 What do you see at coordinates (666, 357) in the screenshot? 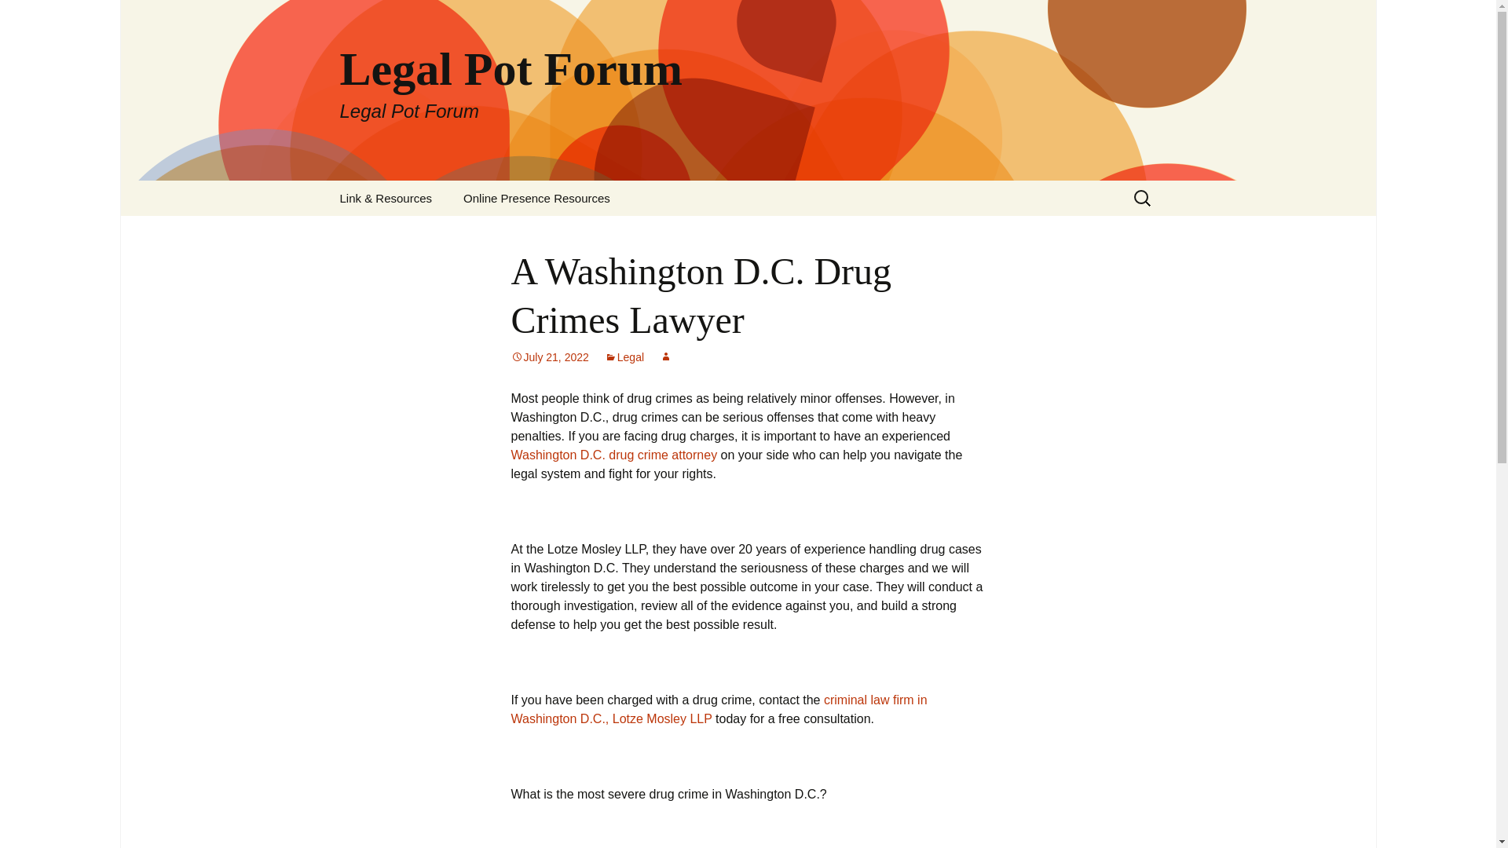
I see `View all posts by ` at bounding box center [666, 357].